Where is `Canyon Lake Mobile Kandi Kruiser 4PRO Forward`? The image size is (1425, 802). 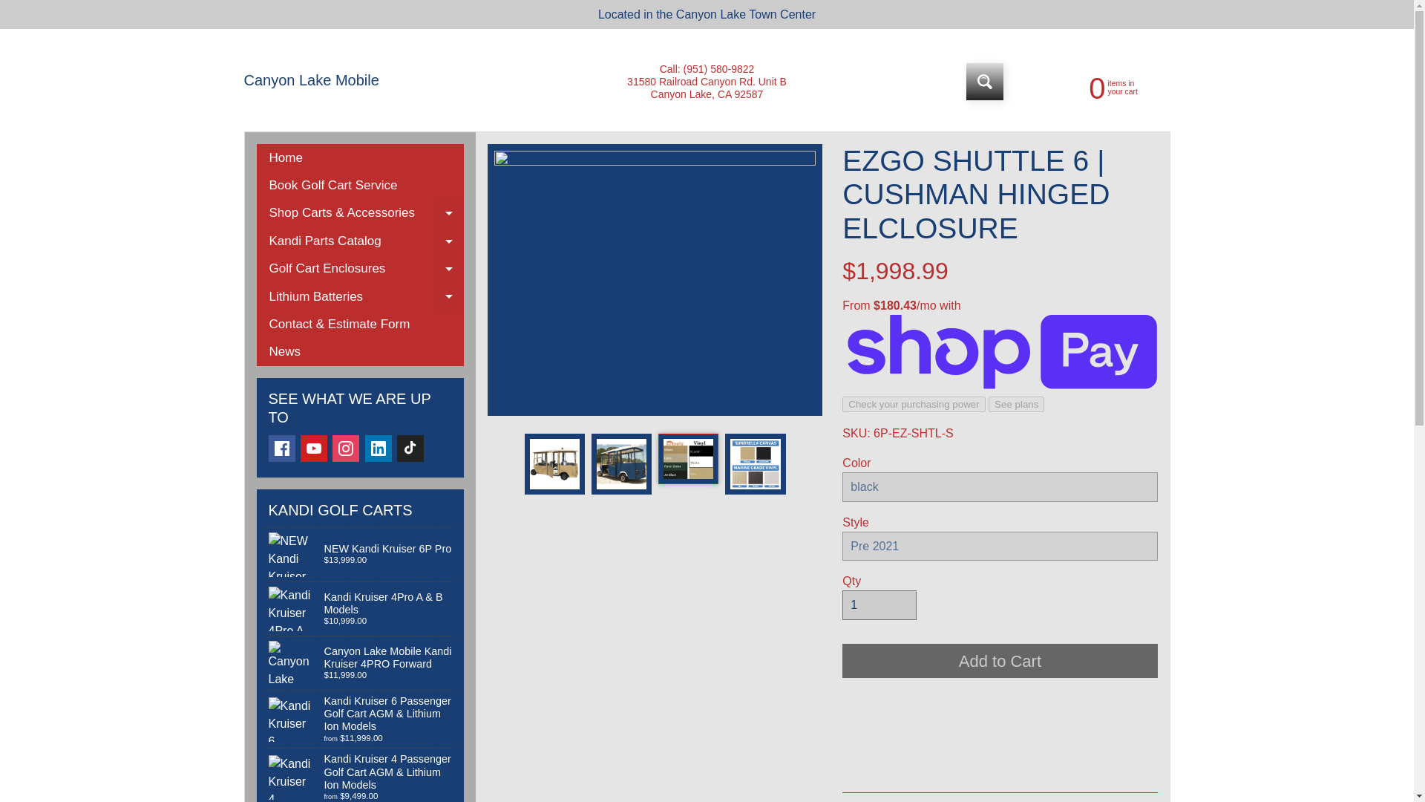
Canyon Lake Mobile Kandi Kruiser 4PRO Forward is located at coordinates (1098, 87).